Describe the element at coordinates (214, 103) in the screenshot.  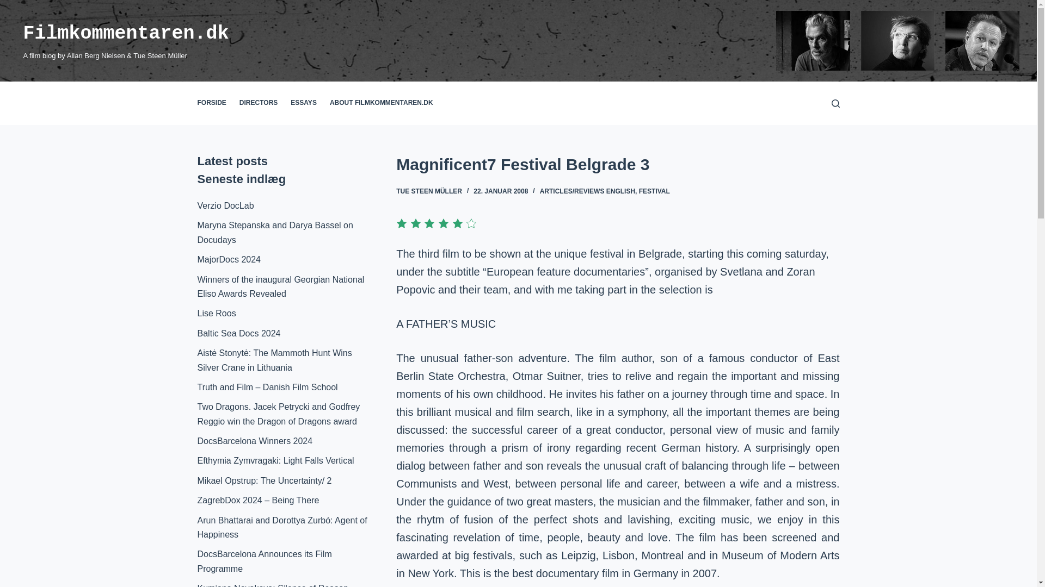
I see `FORSIDE` at that location.